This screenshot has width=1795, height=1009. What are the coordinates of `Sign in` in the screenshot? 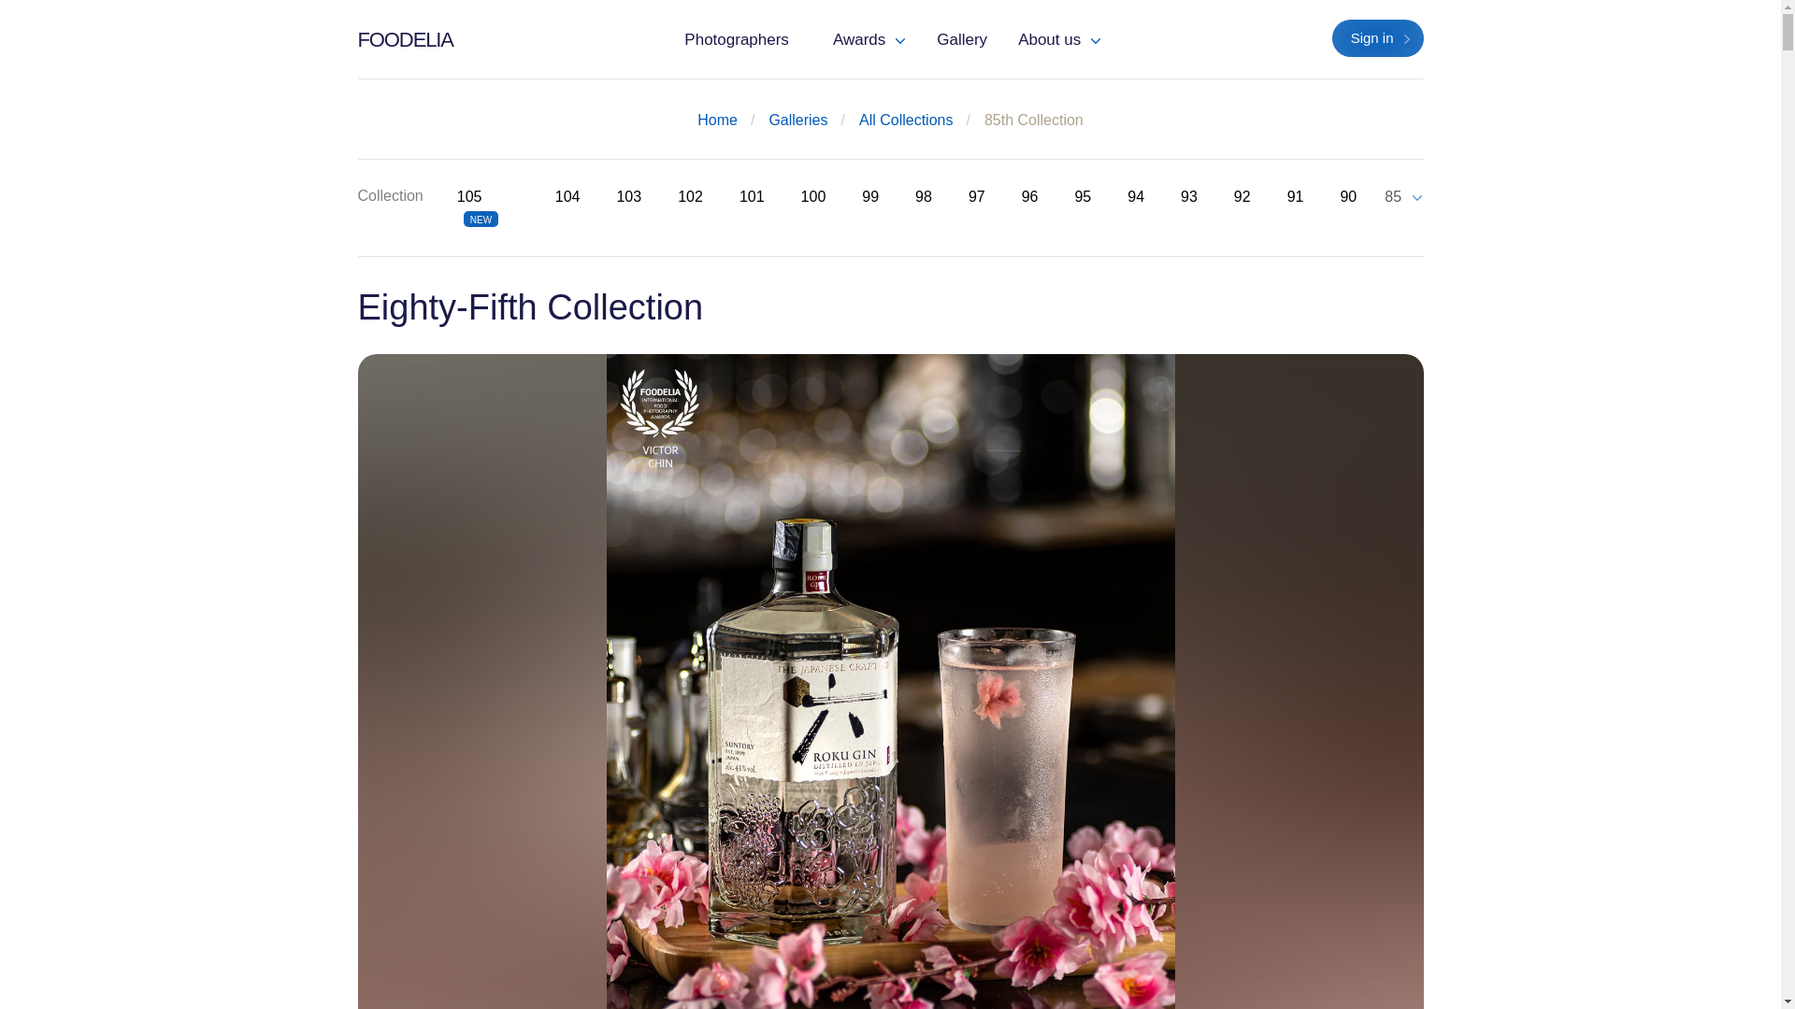 It's located at (1377, 37).